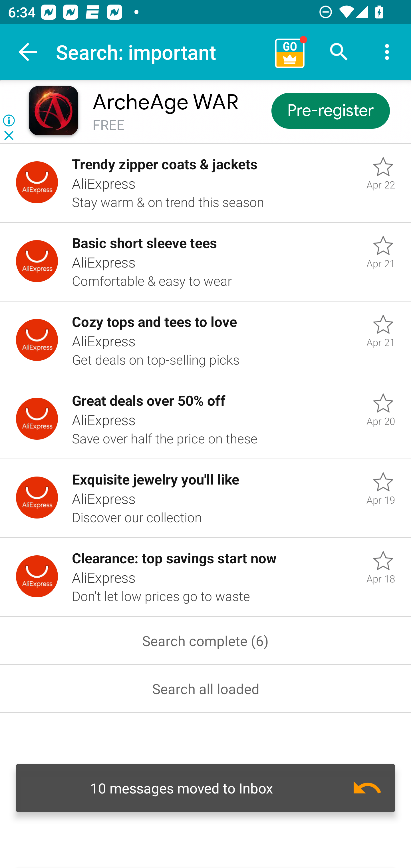 The height and width of the screenshot is (868, 411). Describe the element at coordinates (387, 52) in the screenshot. I see `More options` at that location.